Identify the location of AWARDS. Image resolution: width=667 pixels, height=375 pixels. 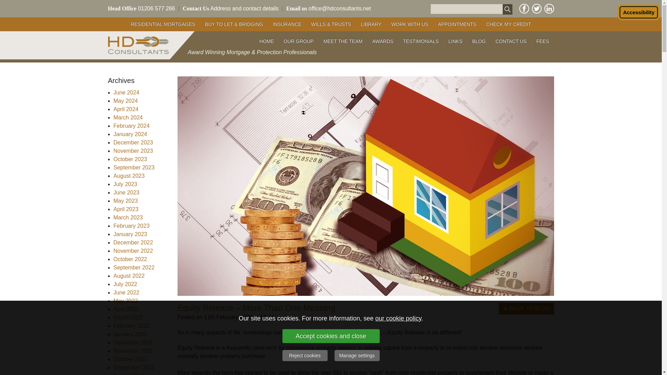
(383, 41).